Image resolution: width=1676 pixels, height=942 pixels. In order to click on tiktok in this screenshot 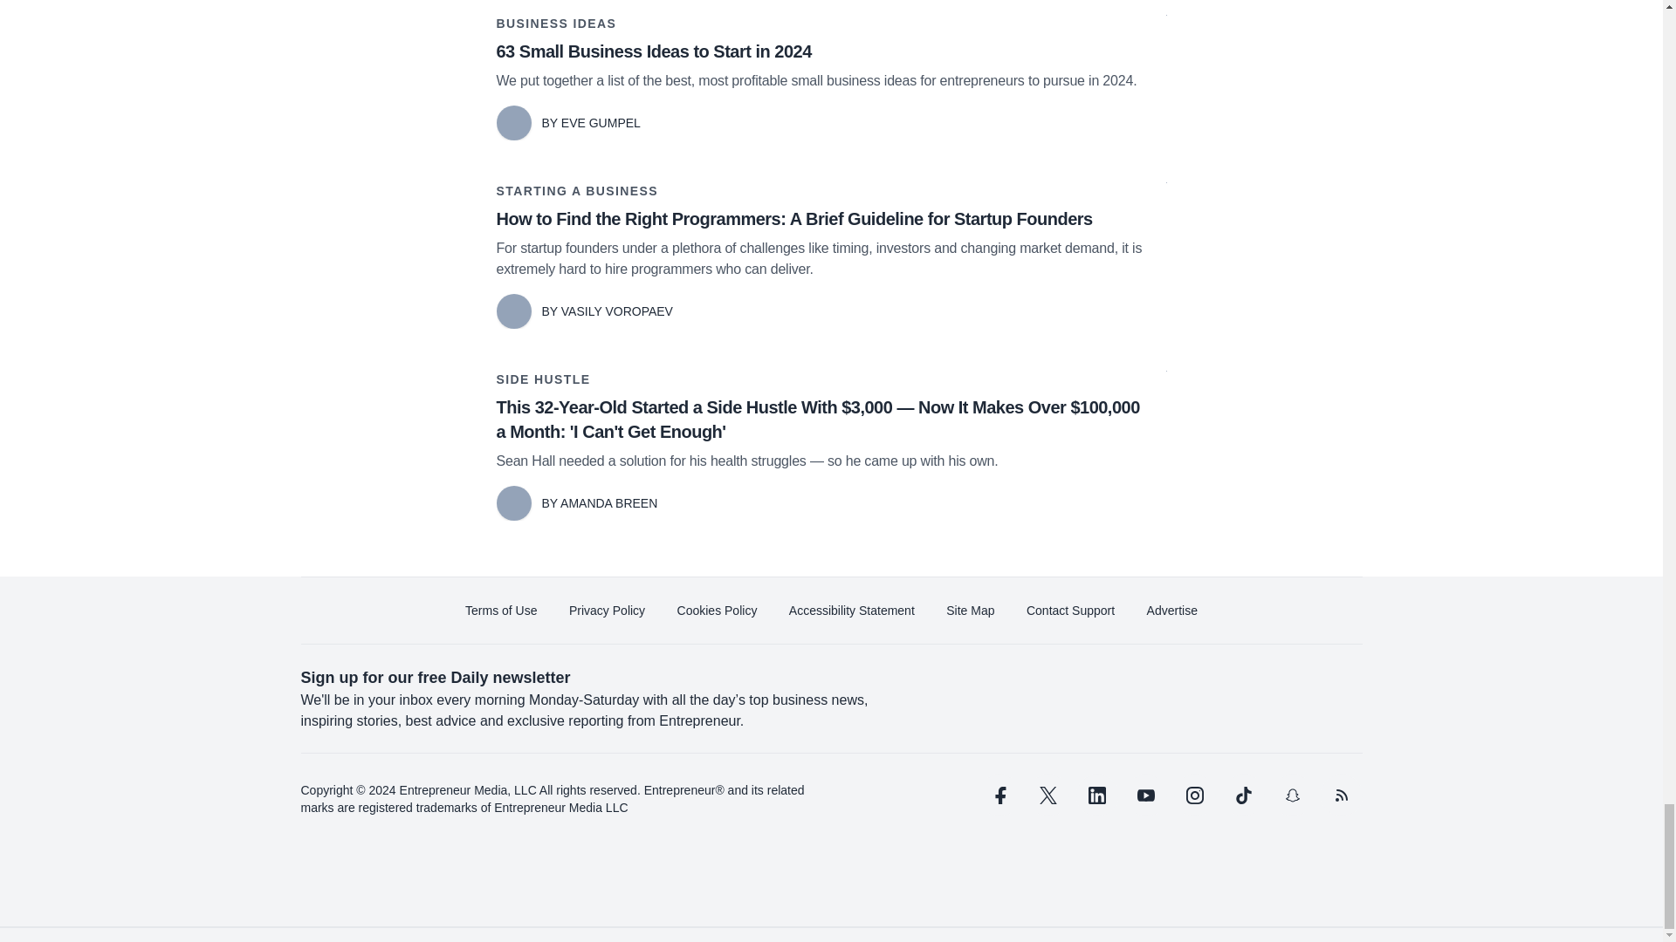, I will do `click(1242, 795)`.